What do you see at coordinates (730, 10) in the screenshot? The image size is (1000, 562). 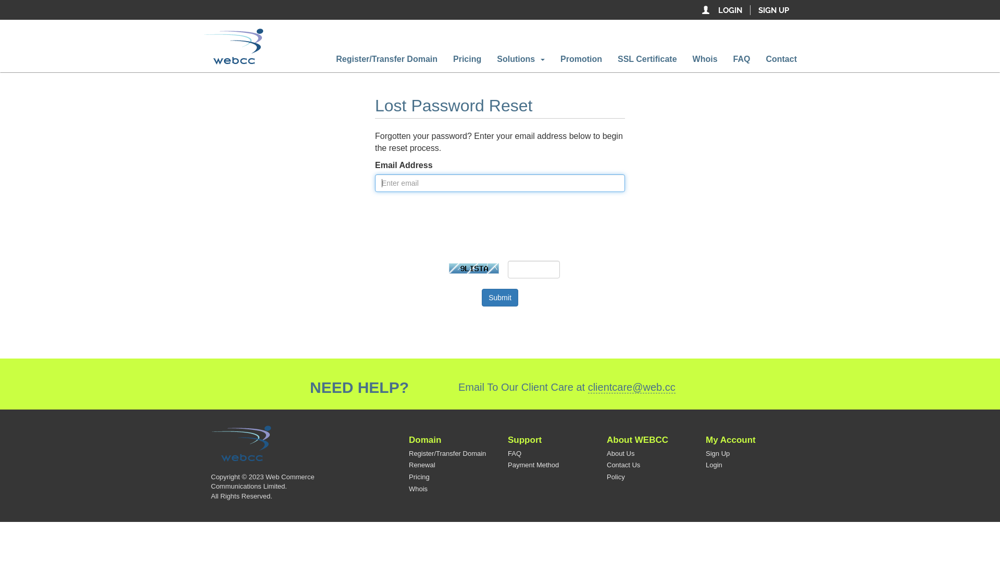 I see `LOGIN` at bounding box center [730, 10].